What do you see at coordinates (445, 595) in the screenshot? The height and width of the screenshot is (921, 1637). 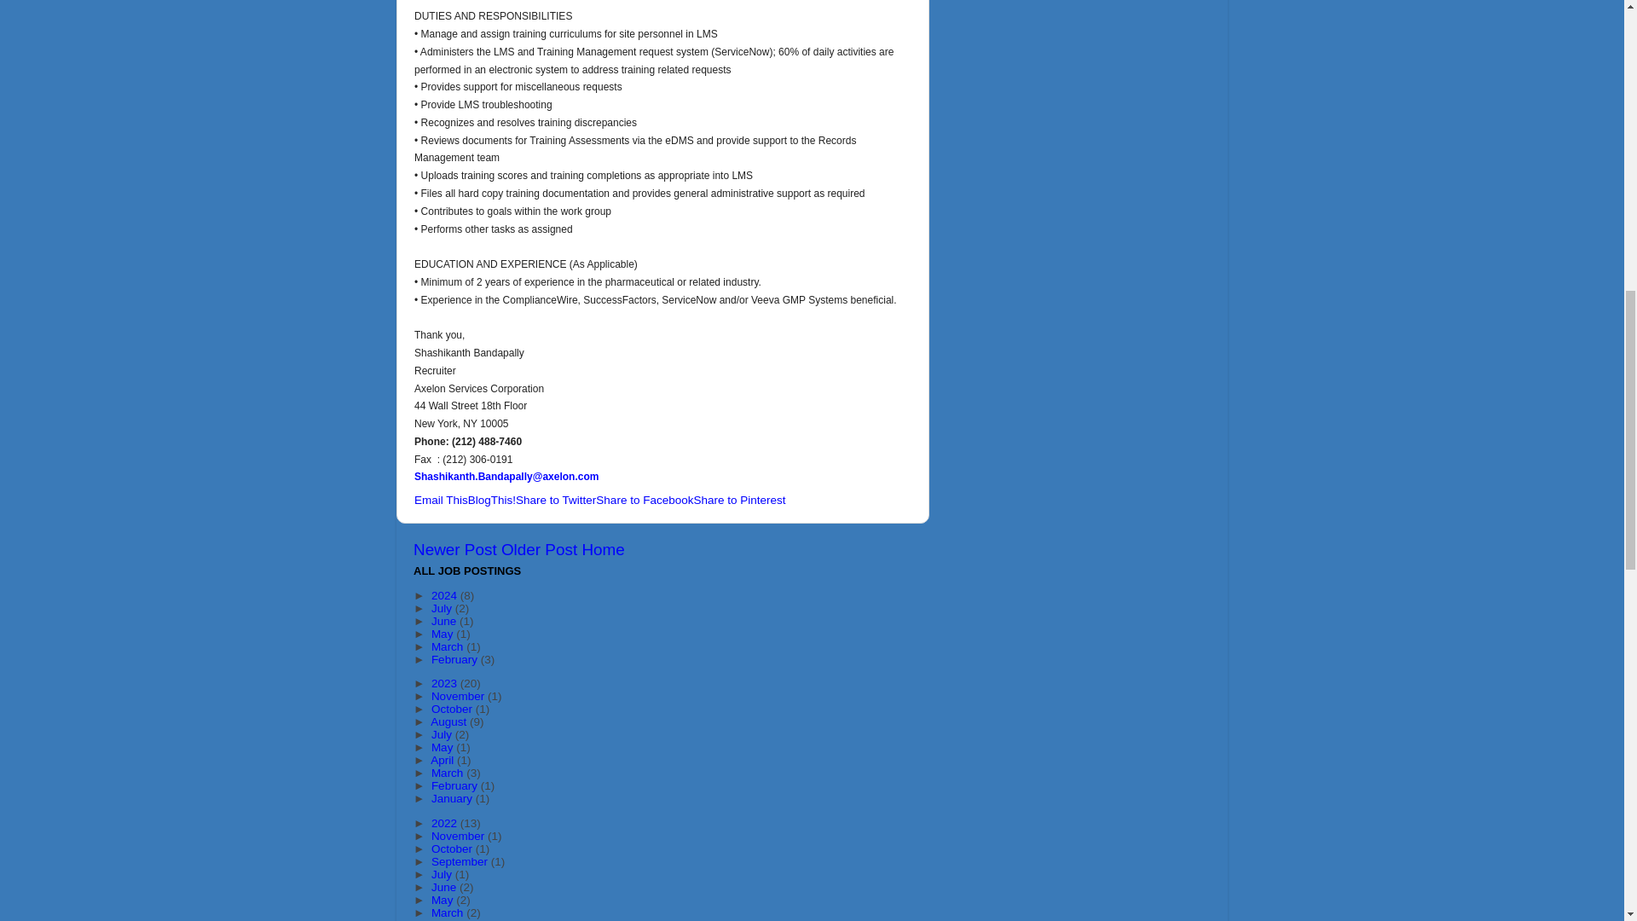 I see `2024` at bounding box center [445, 595].